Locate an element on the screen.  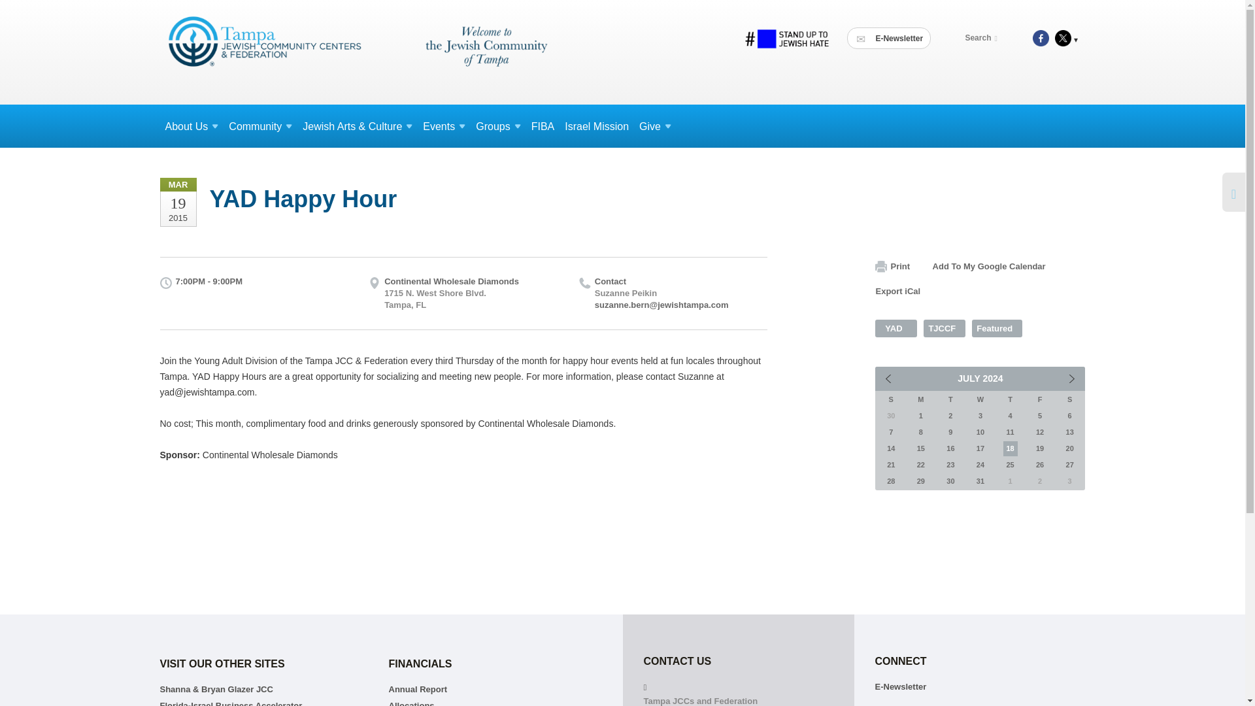
Search is located at coordinates (983, 38).